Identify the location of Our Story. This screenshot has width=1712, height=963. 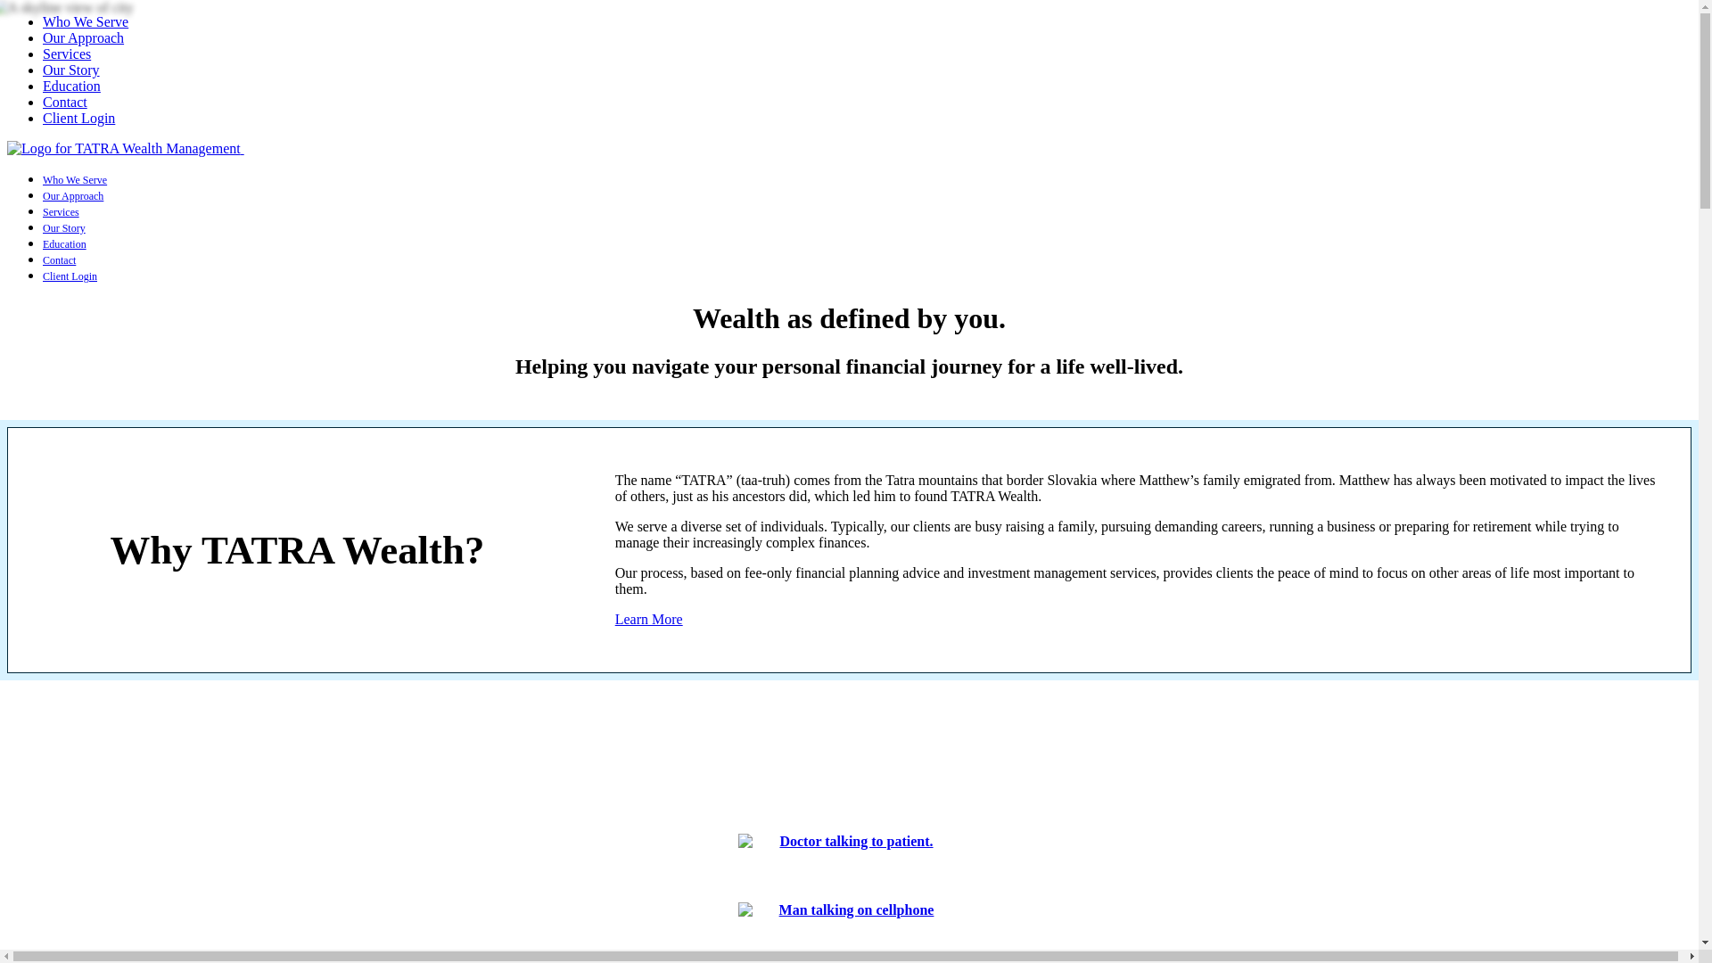
(71, 70).